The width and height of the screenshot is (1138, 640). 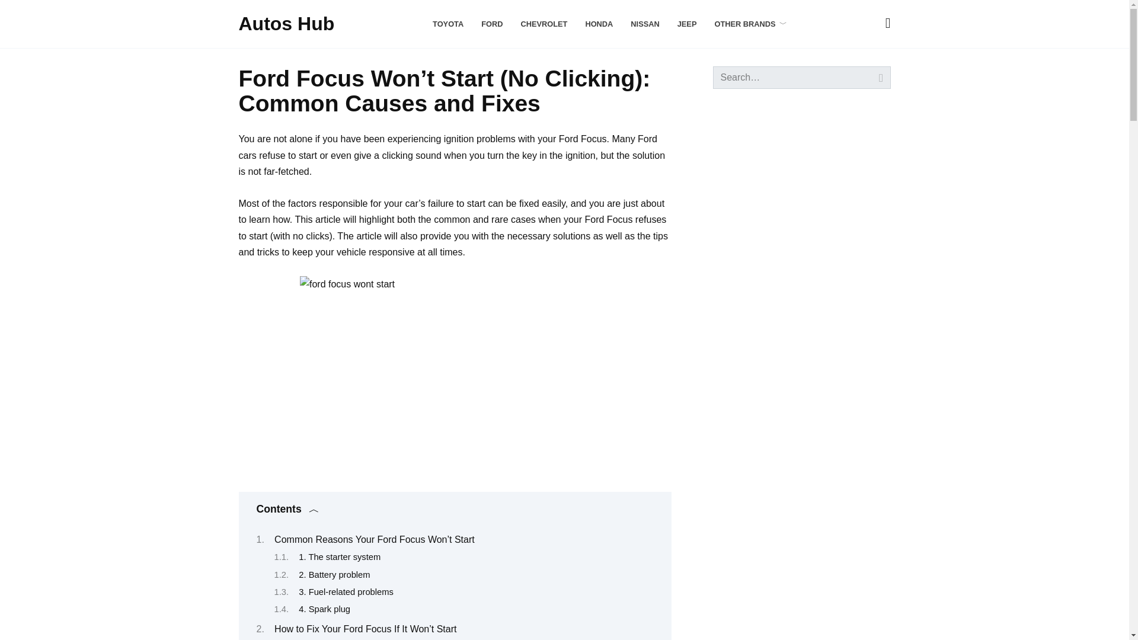 I want to click on Autos Hub, so click(x=286, y=24).